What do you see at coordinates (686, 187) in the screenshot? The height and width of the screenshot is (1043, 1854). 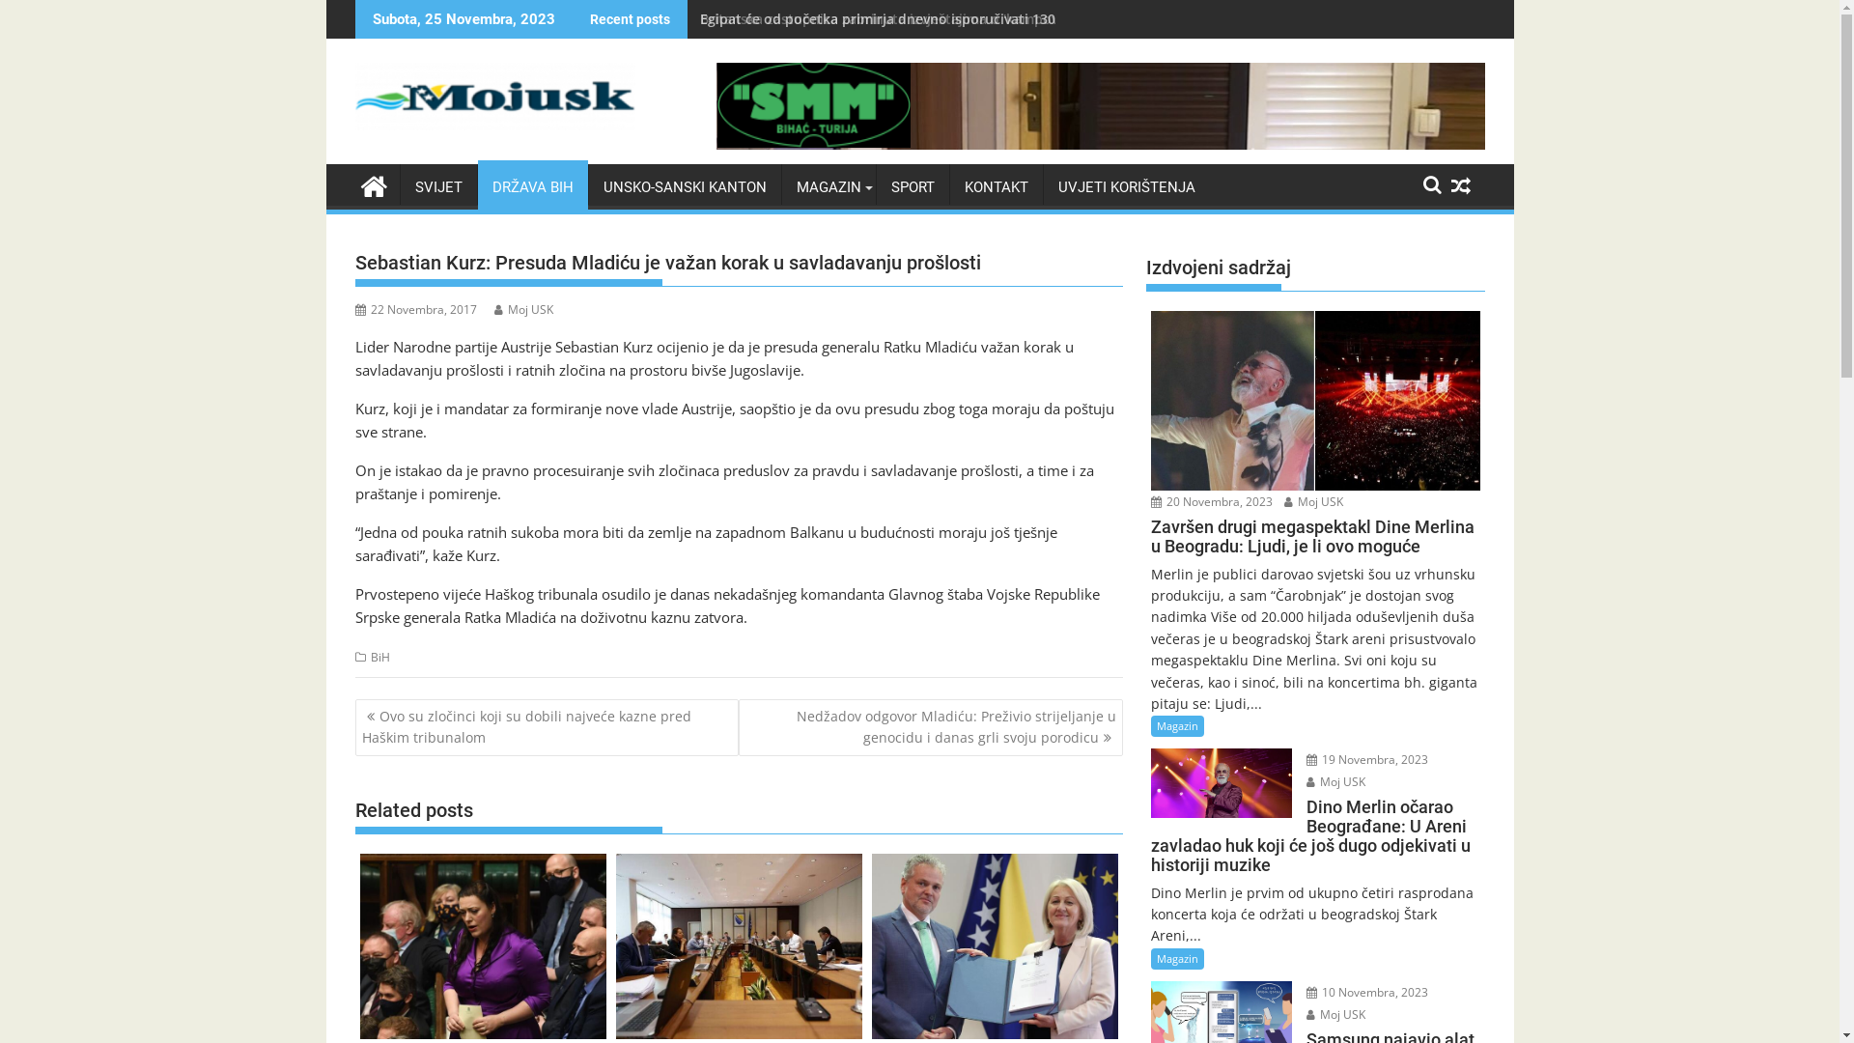 I see `UNSKO-SANSKI KANTON` at bounding box center [686, 187].